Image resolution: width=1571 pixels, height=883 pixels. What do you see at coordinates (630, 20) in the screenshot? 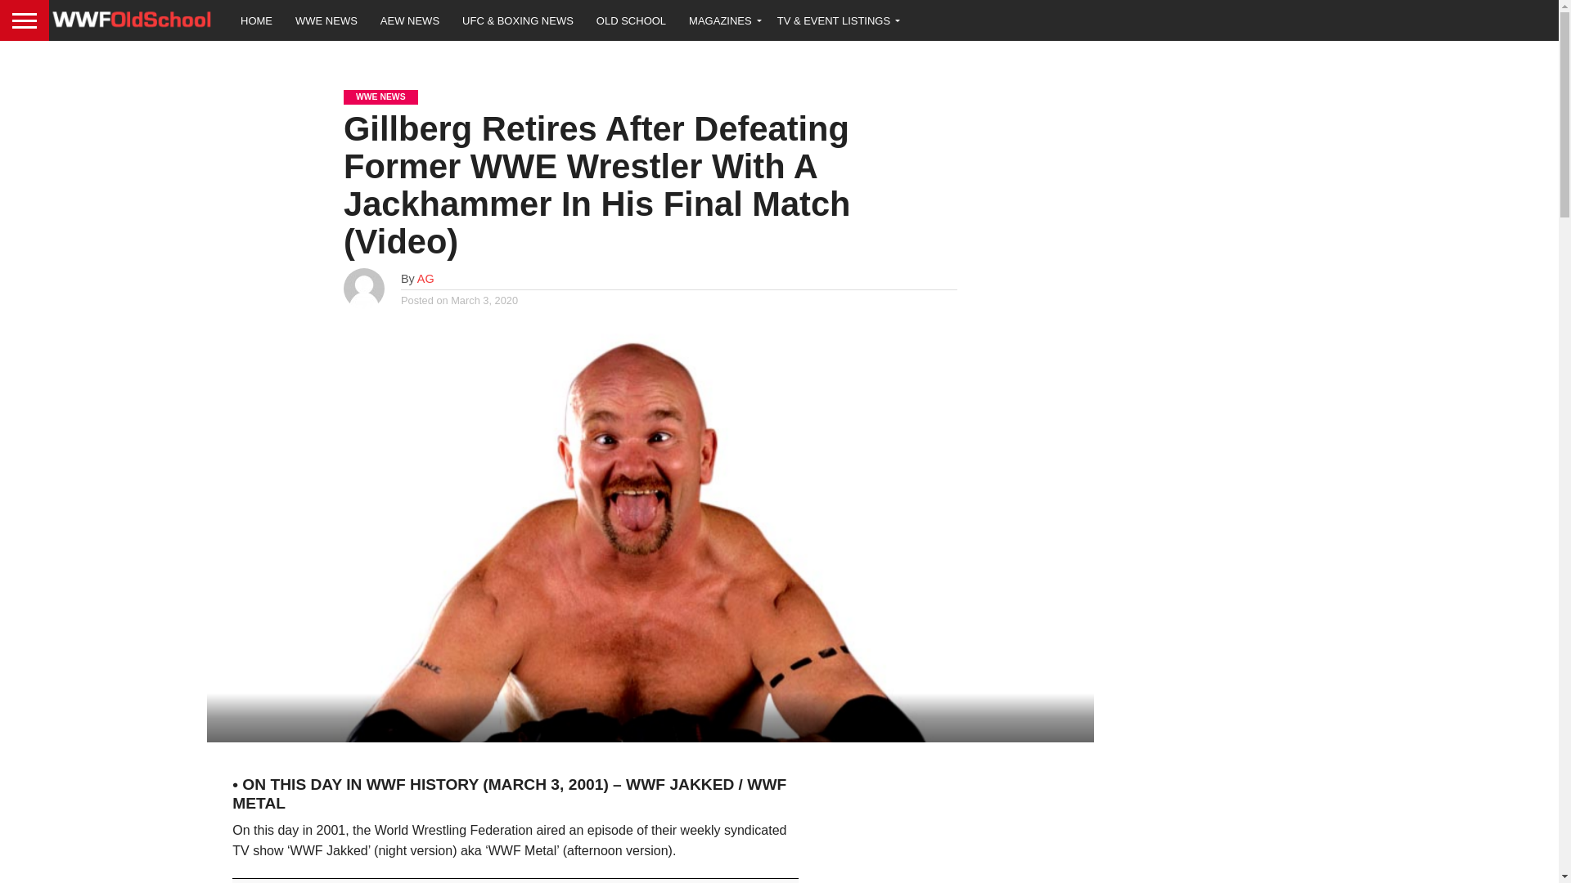
I see `OLD SCHOOL` at bounding box center [630, 20].